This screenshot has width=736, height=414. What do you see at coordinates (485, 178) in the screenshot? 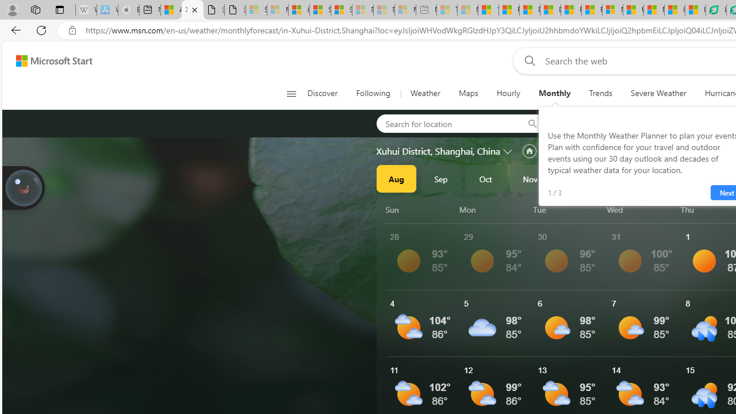
I see `Oct` at bounding box center [485, 178].